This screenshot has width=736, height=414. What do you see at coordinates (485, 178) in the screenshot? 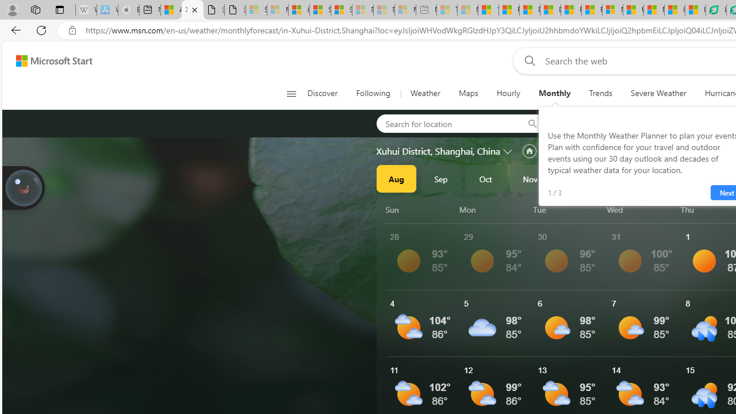
I see `Oct` at bounding box center [485, 178].